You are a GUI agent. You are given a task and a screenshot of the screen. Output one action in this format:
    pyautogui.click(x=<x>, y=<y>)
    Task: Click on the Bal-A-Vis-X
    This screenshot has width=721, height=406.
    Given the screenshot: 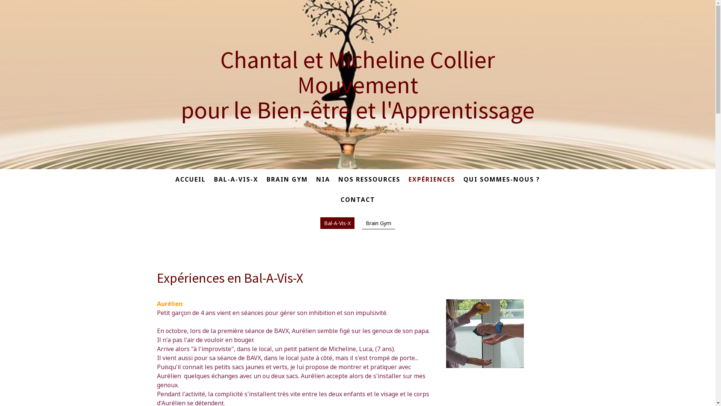 What is the action you would take?
    pyautogui.click(x=337, y=224)
    